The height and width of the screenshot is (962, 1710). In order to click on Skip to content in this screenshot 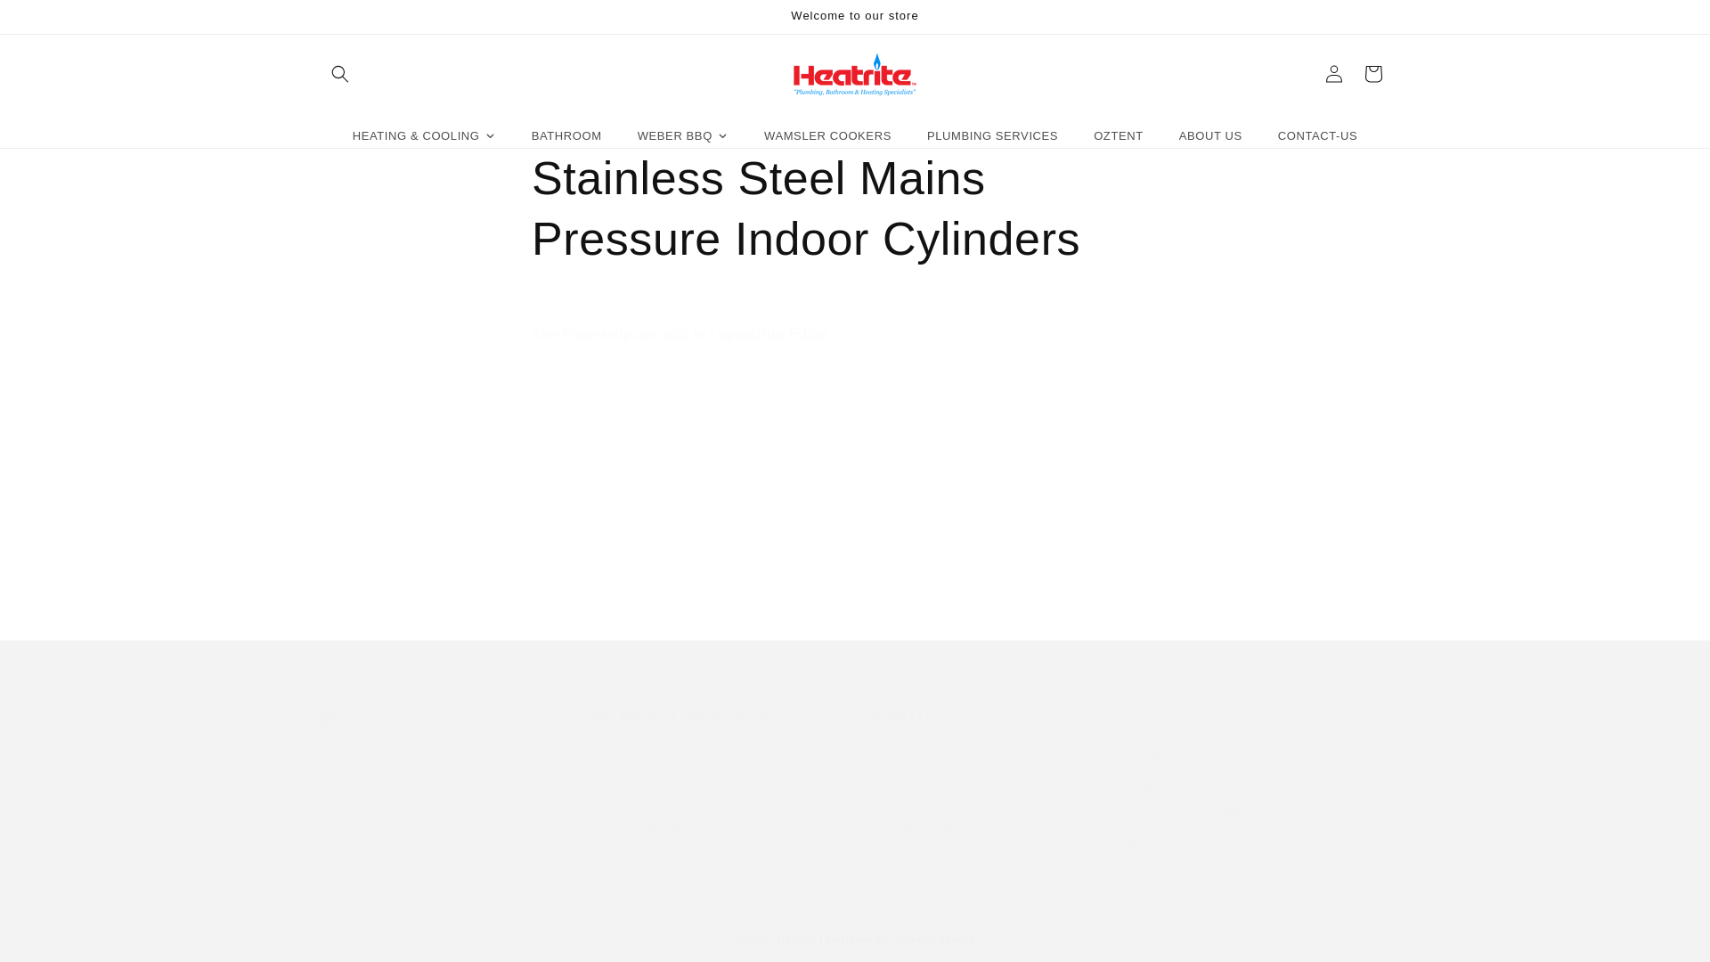, I will do `click(53, 20)`.